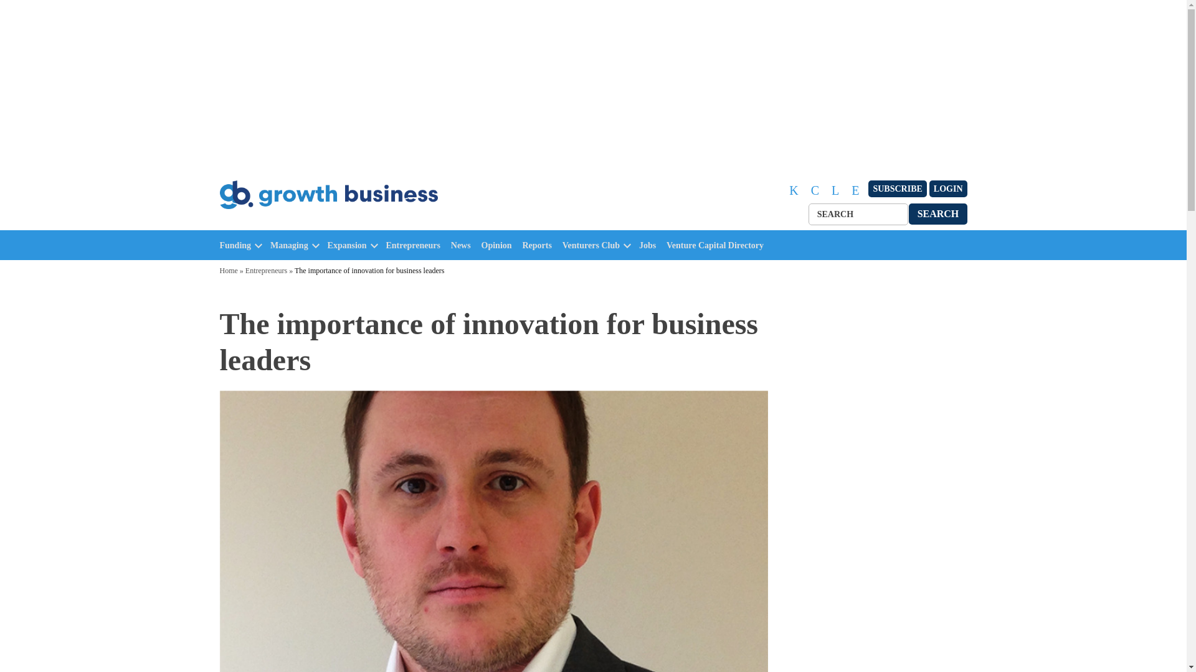 This screenshot has width=1196, height=672. What do you see at coordinates (235, 245) in the screenshot?
I see `Funding` at bounding box center [235, 245].